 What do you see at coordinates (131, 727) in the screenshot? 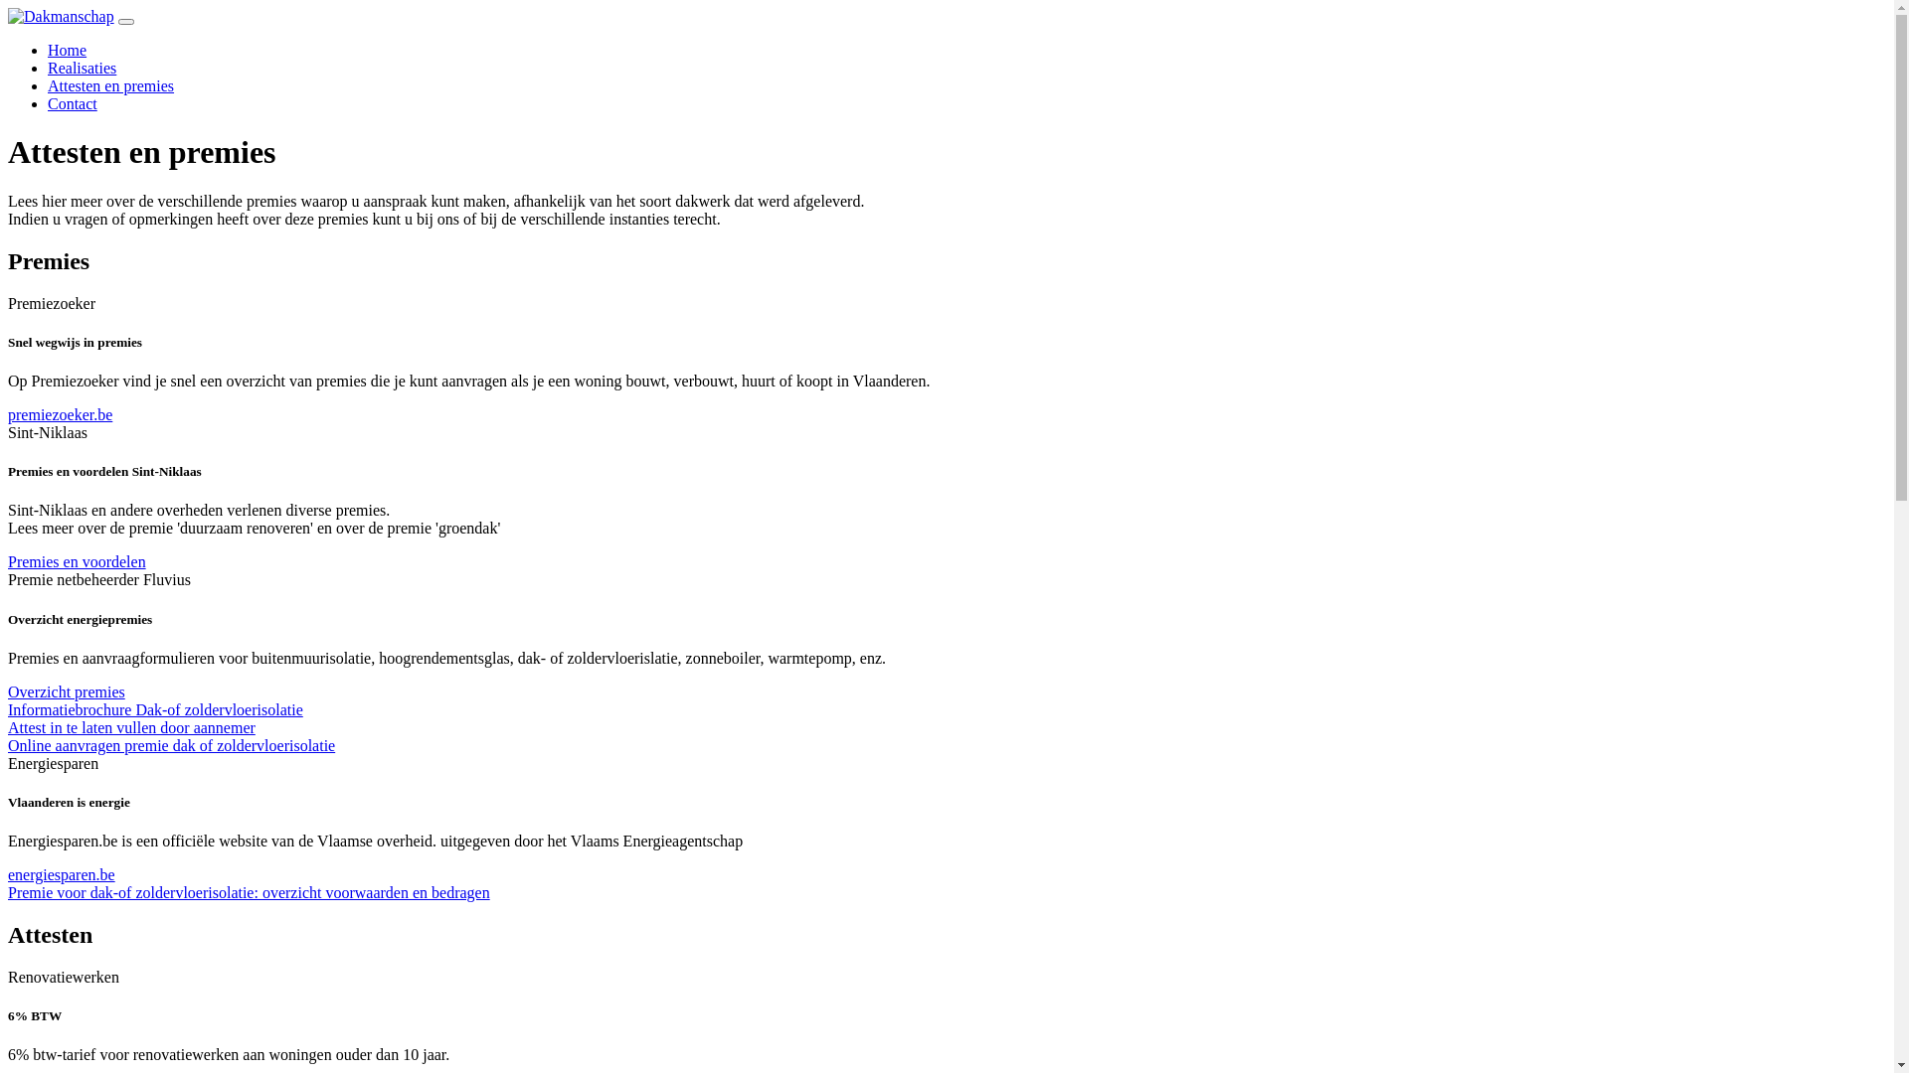
I see `Attest in te laten vullen door aannemer` at bounding box center [131, 727].